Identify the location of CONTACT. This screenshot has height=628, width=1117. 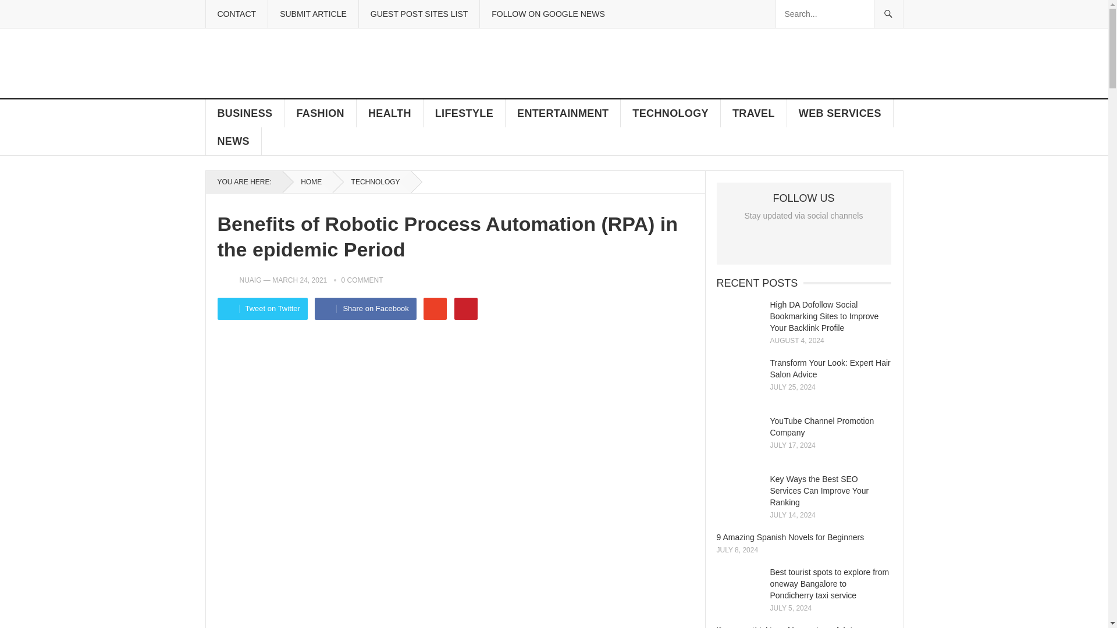
(236, 14).